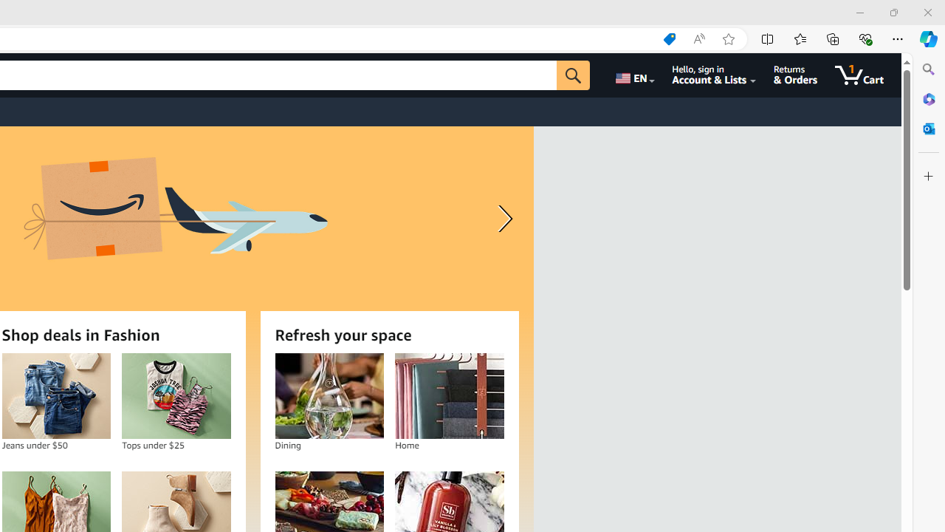  Describe the element at coordinates (859, 12) in the screenshot. I see `Minimize` at that location.